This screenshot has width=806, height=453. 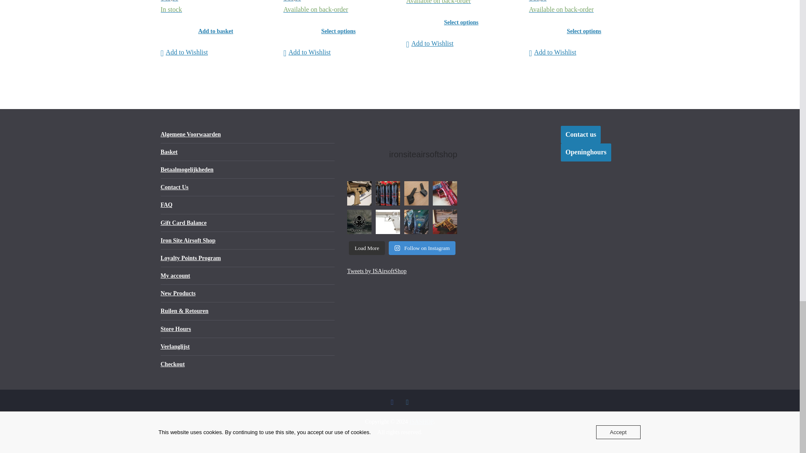 I want to click on ISASHOP, so click(x=421, y=422).